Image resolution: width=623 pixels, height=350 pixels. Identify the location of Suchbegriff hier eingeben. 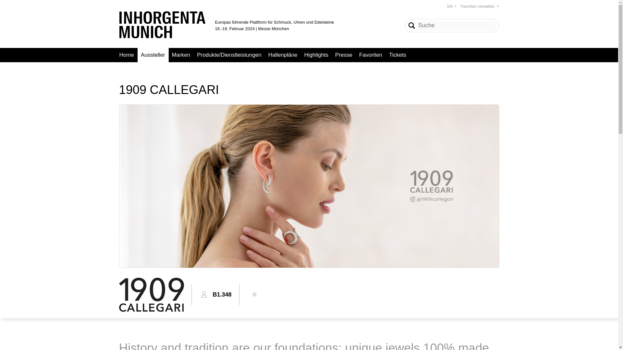
(457, 25).